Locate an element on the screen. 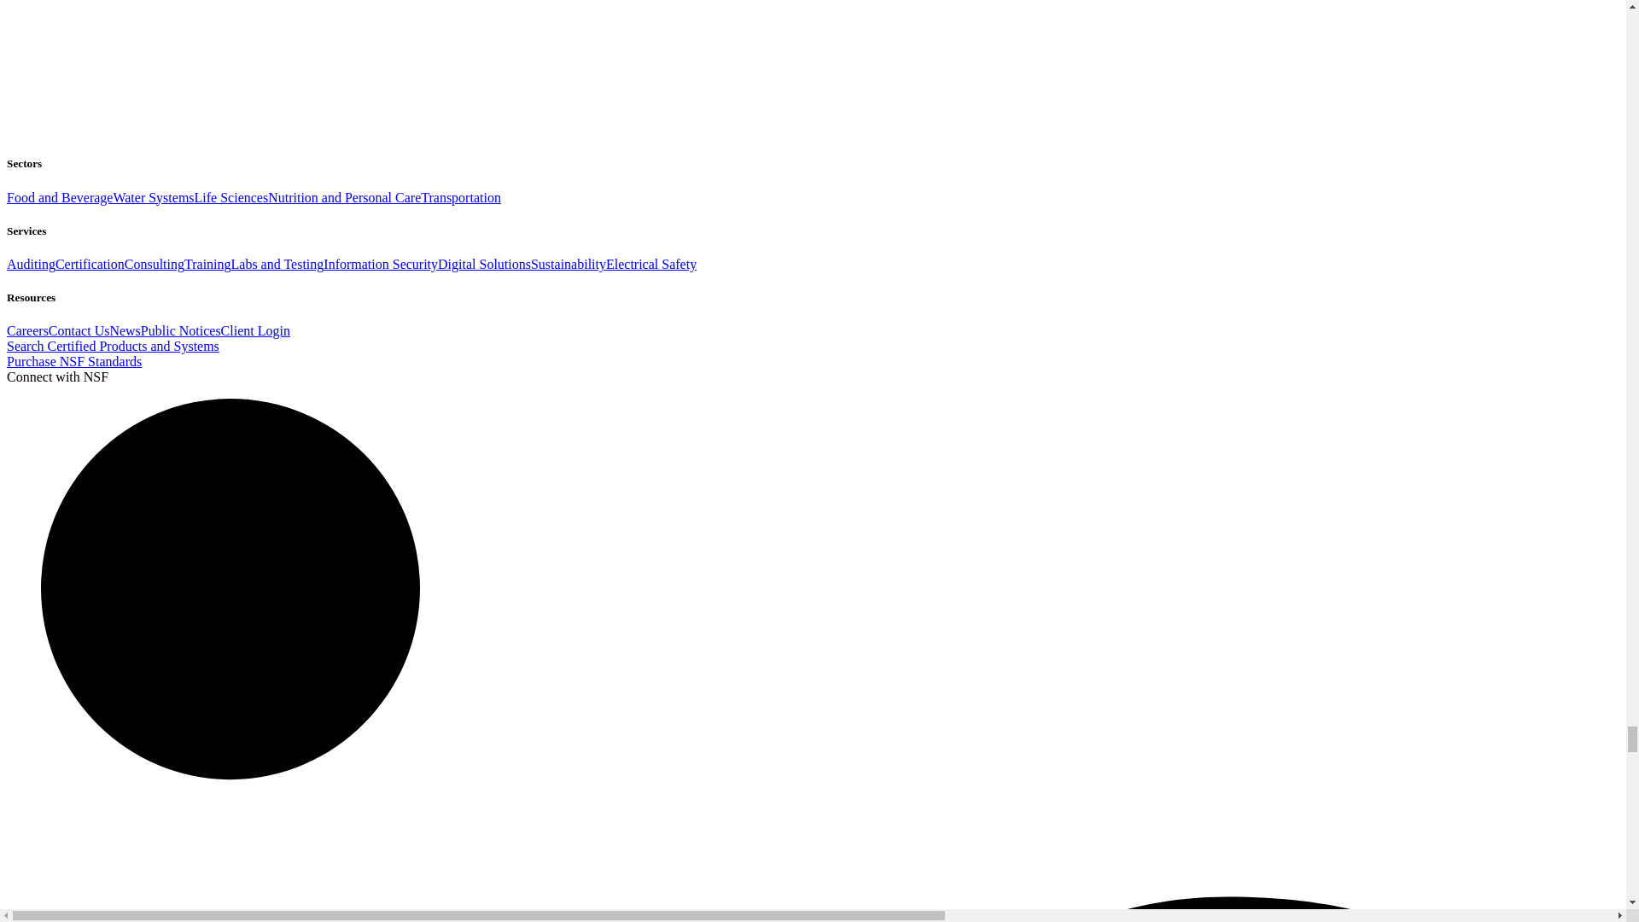 This screenshot has height=922, width=1639. Life Sciences is located at coordinates (231, 196).